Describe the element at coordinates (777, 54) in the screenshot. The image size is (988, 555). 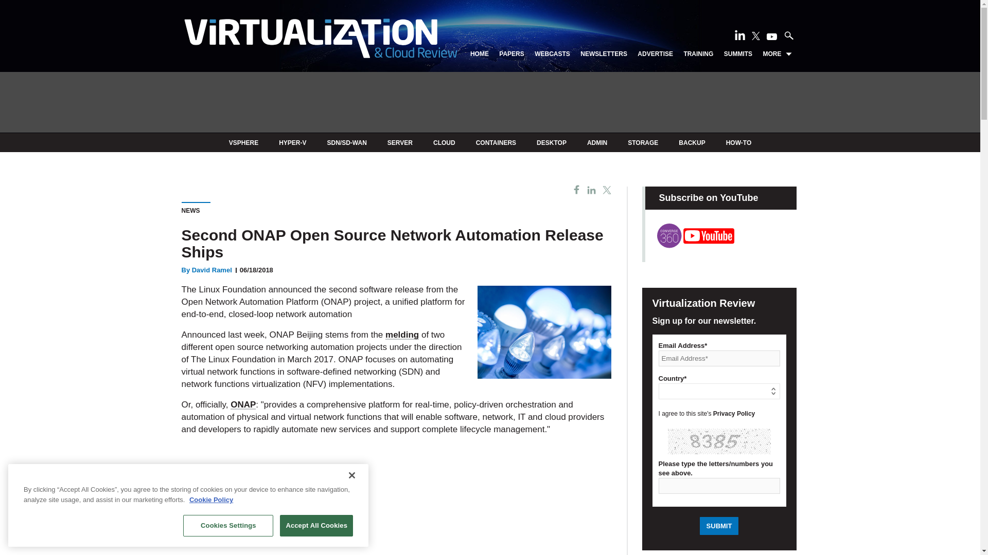
I see `MORE` at that location.